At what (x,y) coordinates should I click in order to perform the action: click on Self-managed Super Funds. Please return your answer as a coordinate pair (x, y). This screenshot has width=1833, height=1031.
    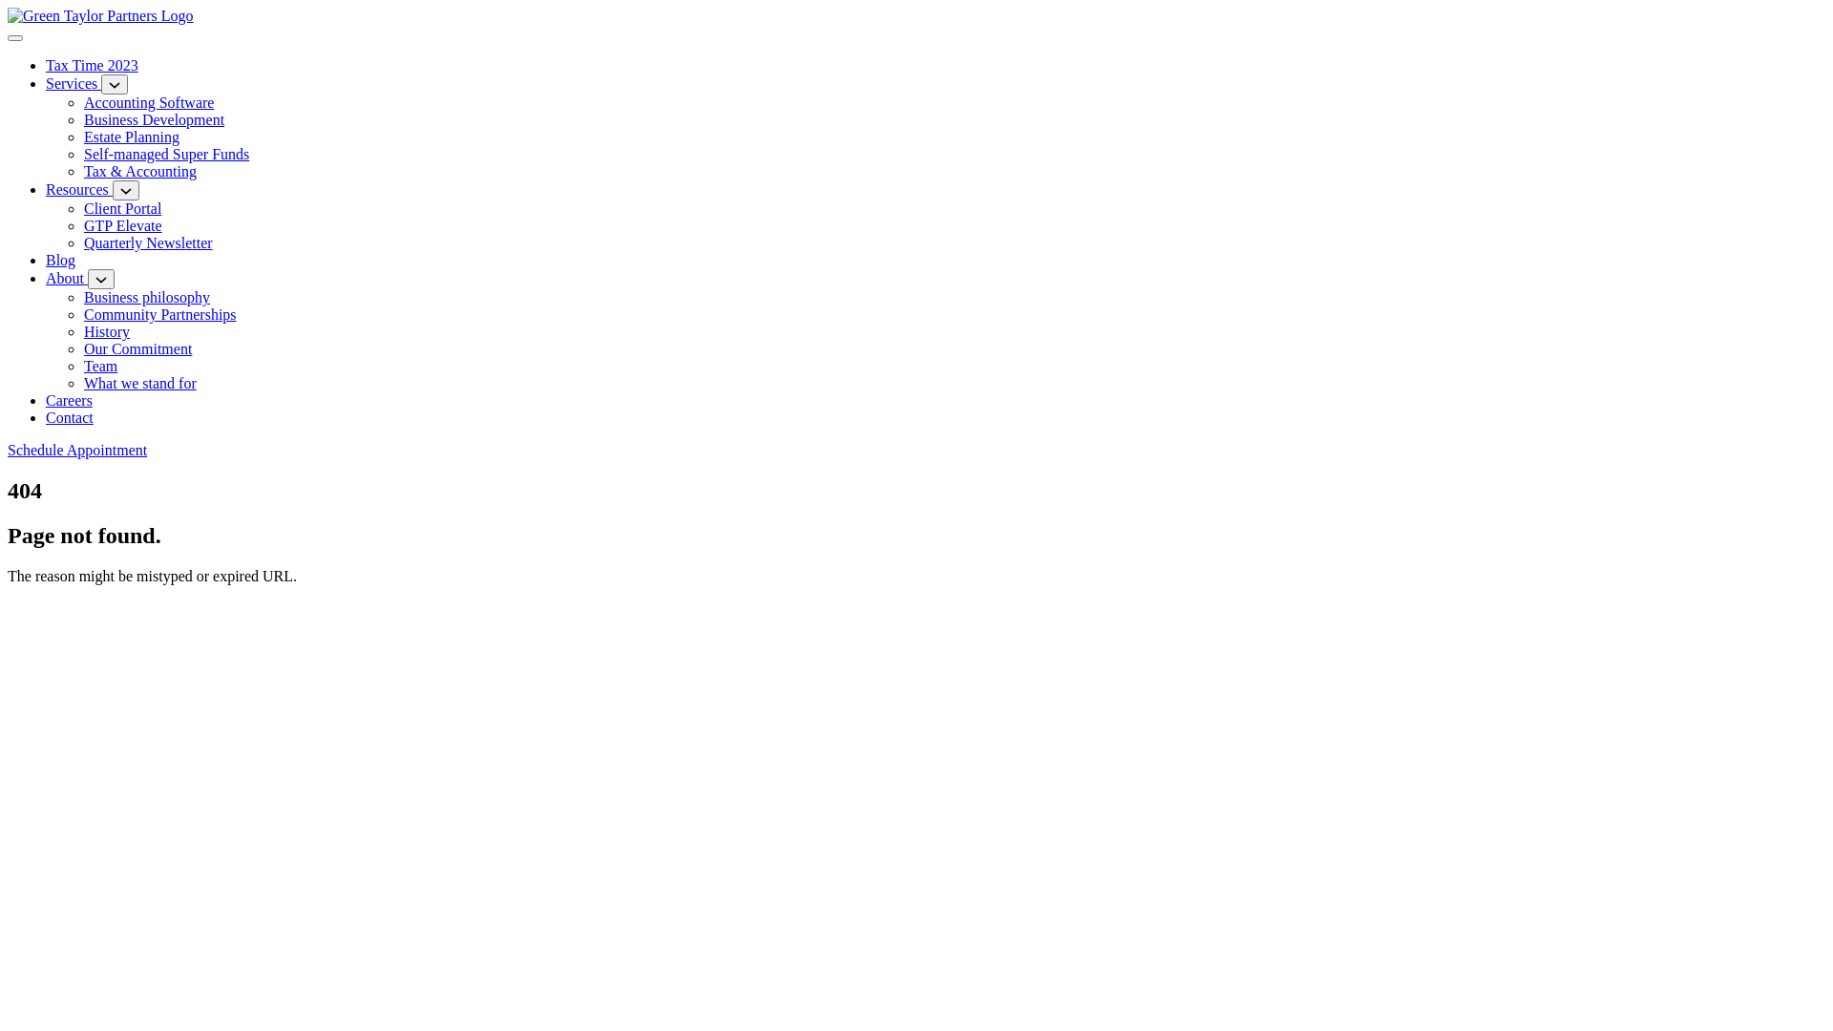
    Looking at the image, I should click on (166, 155).